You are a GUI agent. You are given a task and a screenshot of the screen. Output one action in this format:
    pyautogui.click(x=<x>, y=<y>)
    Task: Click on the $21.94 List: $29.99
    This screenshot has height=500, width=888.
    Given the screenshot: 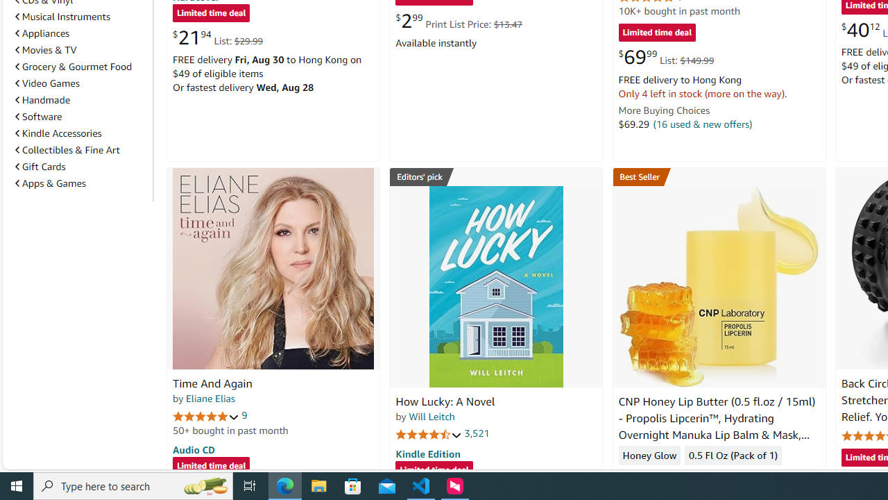 What is the action you would take?
    pyautogui.click(x=218, y=37)
    